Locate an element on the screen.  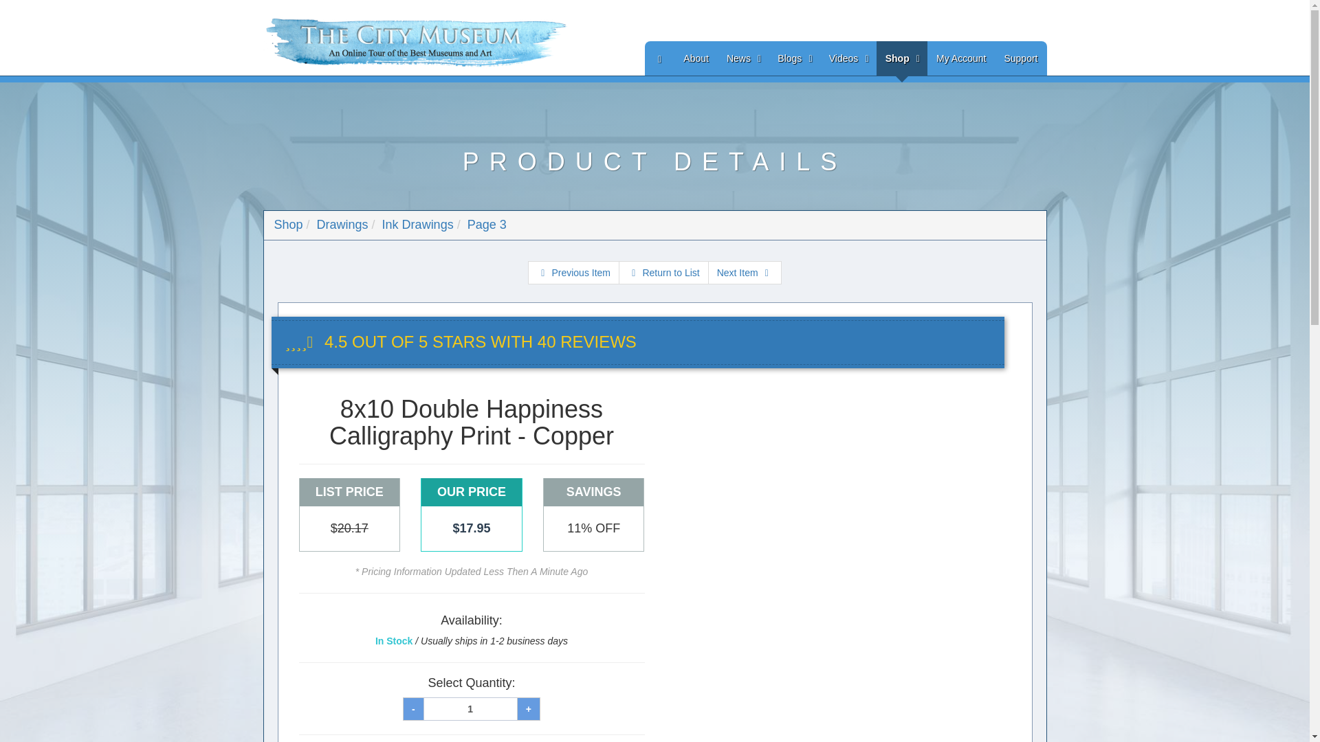
Next Item is located at coordinates (744, 272).